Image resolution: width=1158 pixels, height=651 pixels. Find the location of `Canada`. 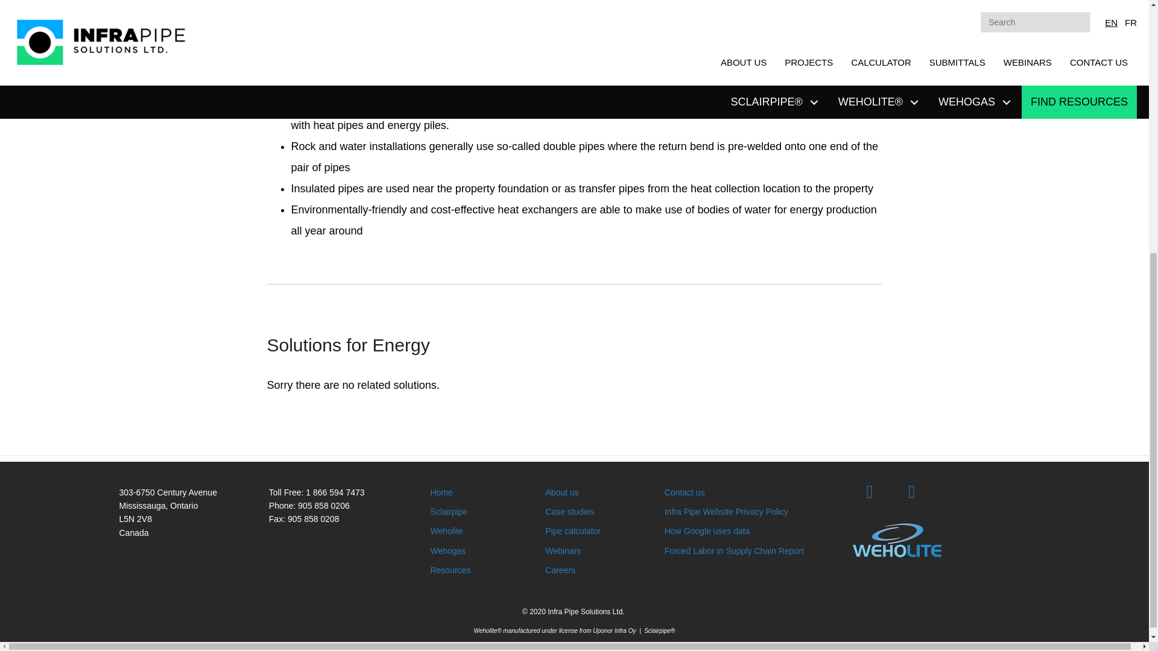

Canada is located at coordinates (134, 533).